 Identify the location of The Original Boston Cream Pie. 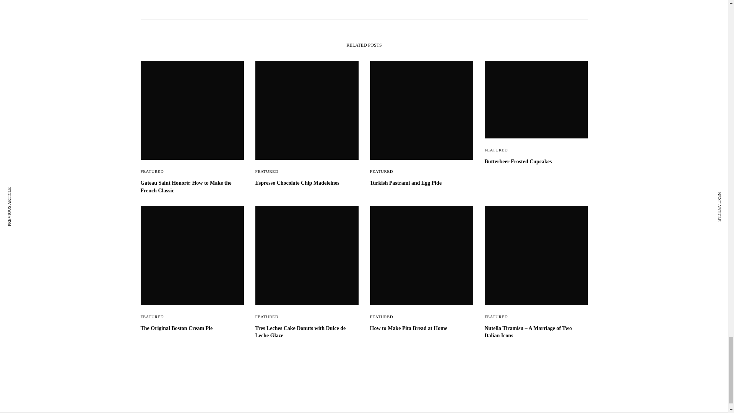
(192, 328).